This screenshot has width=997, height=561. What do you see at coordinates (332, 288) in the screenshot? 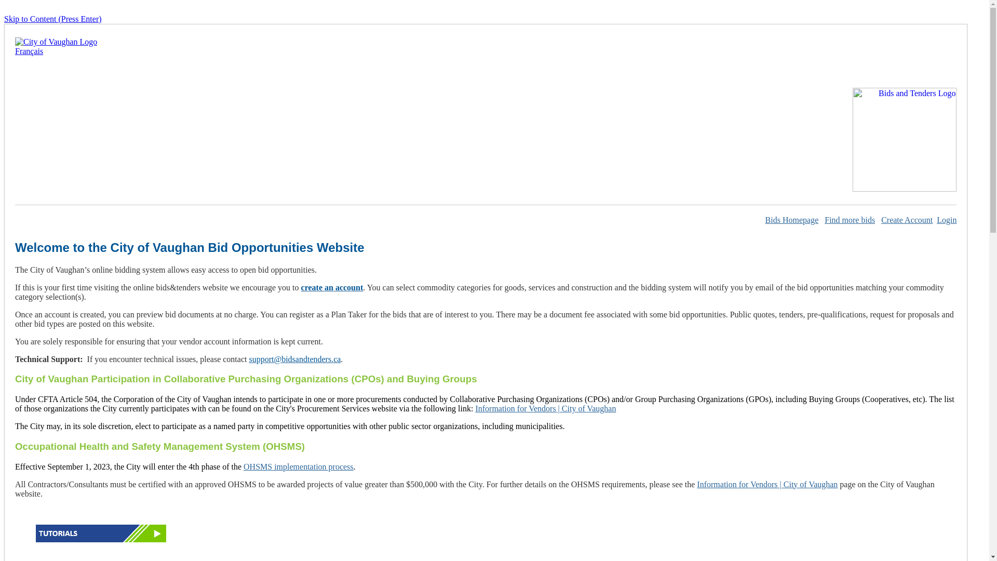
I see `create an account` at bounding box center [332, 288].